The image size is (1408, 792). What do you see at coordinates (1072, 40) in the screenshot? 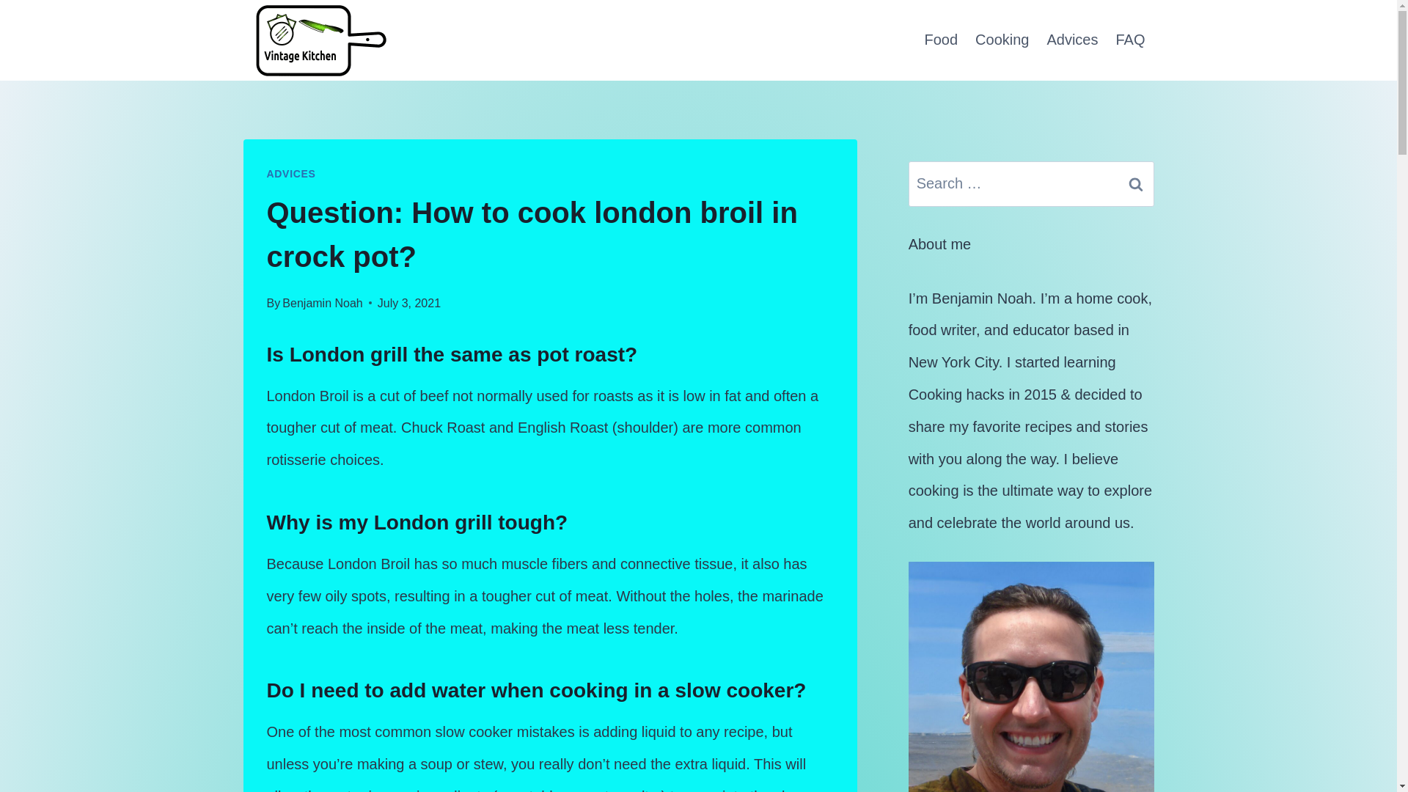
I see `Advices` at bounding box center [1072, 40].